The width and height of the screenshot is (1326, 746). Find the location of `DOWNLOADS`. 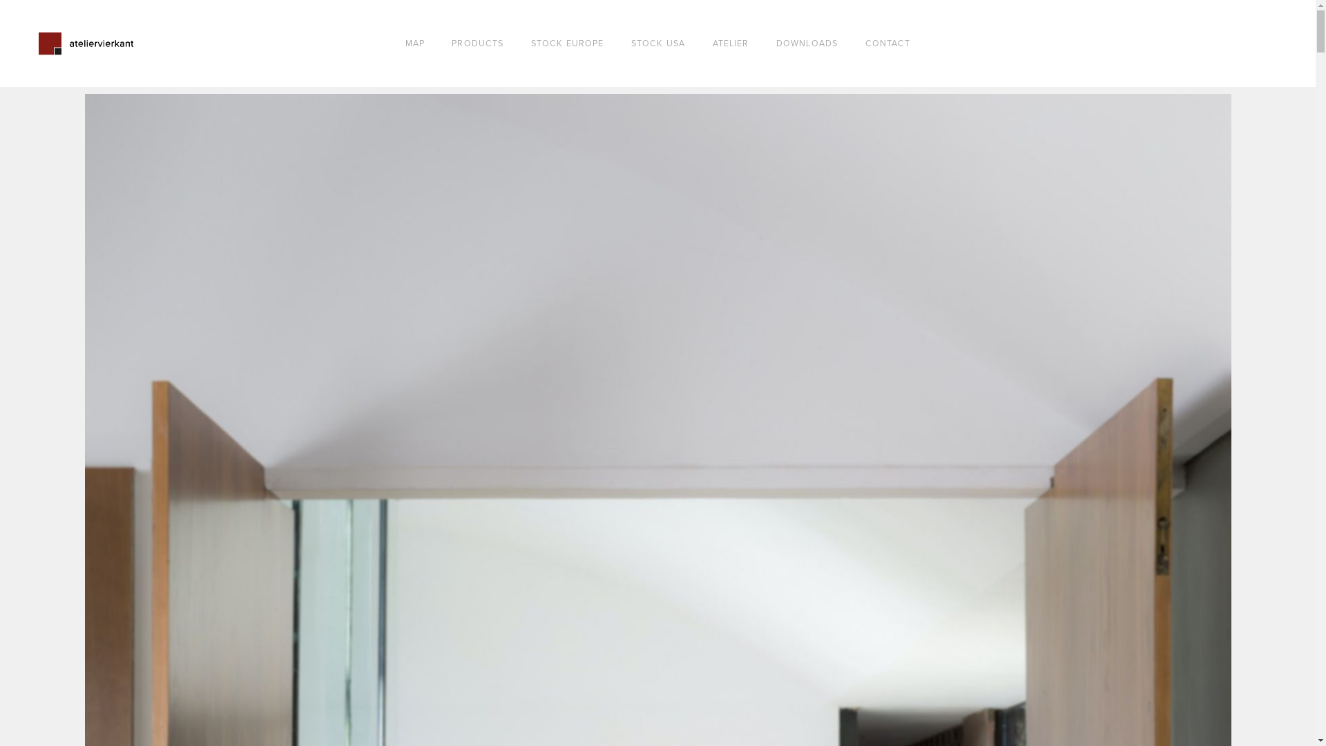

DOWNLOADS is located at coordinates (807, 44).